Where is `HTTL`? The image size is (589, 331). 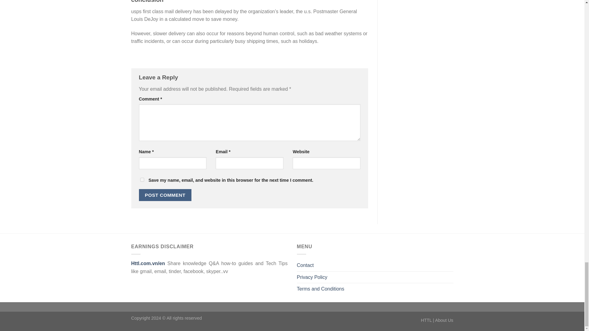 HTTL is located at coordinates (426, 320).